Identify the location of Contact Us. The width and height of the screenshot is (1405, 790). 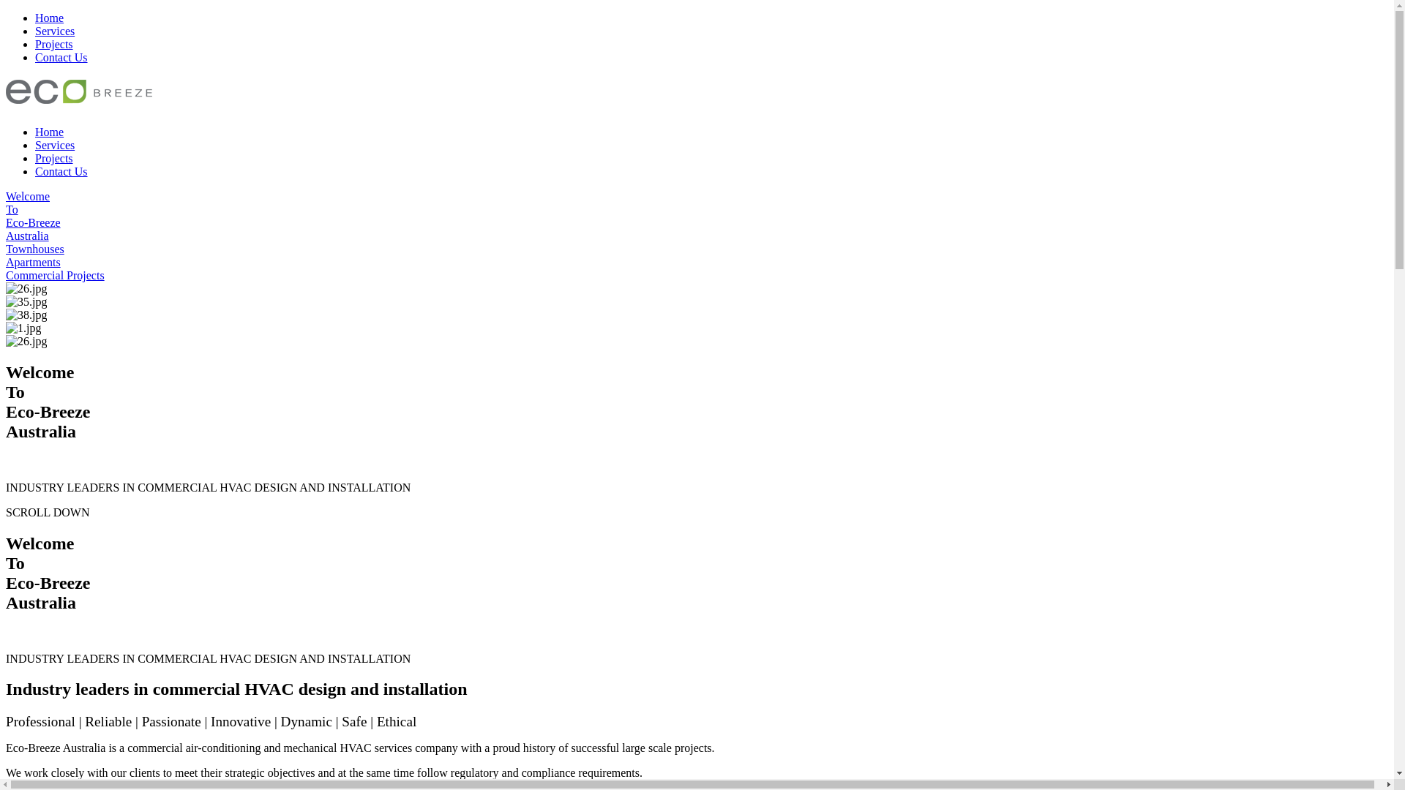
(61, 171).